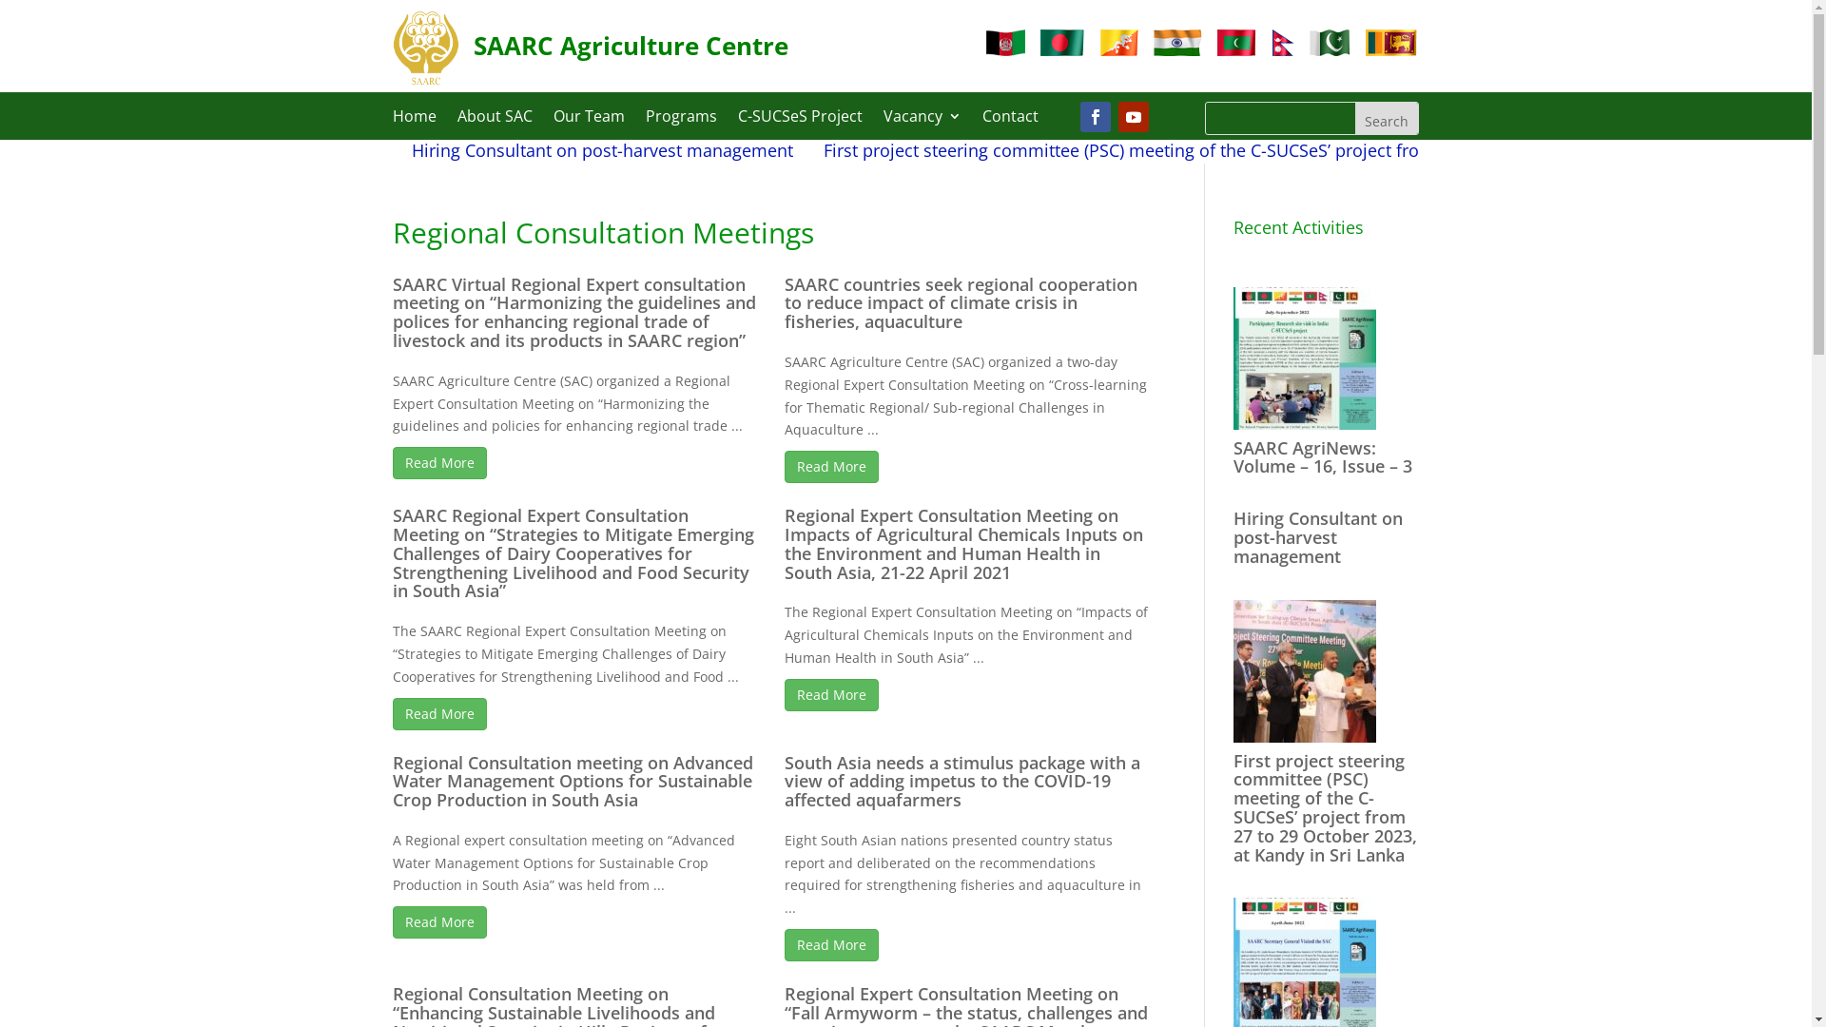 This screenshot has height=1027, width=1826. Describe the element at coordinates (1134, 117) in the screenshot. I see `Follow on Youtube` at that location.